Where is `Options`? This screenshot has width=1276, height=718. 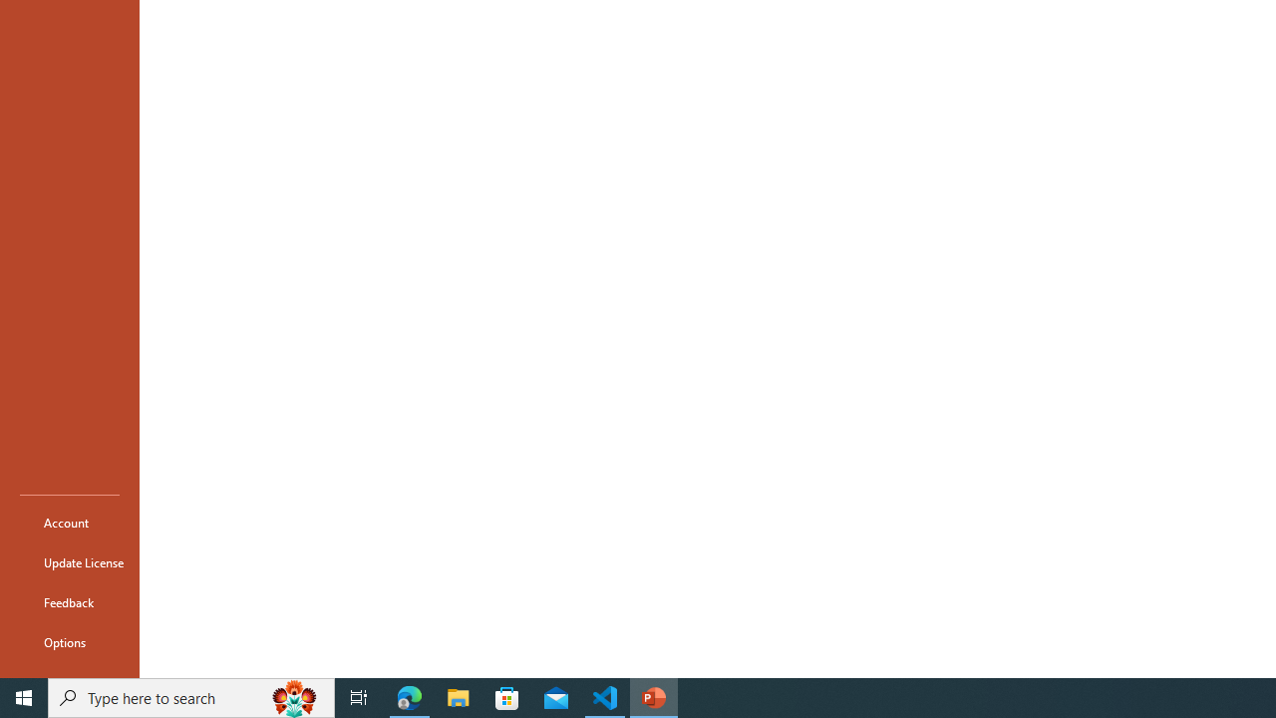 Options is located at coordinates (70, 642).